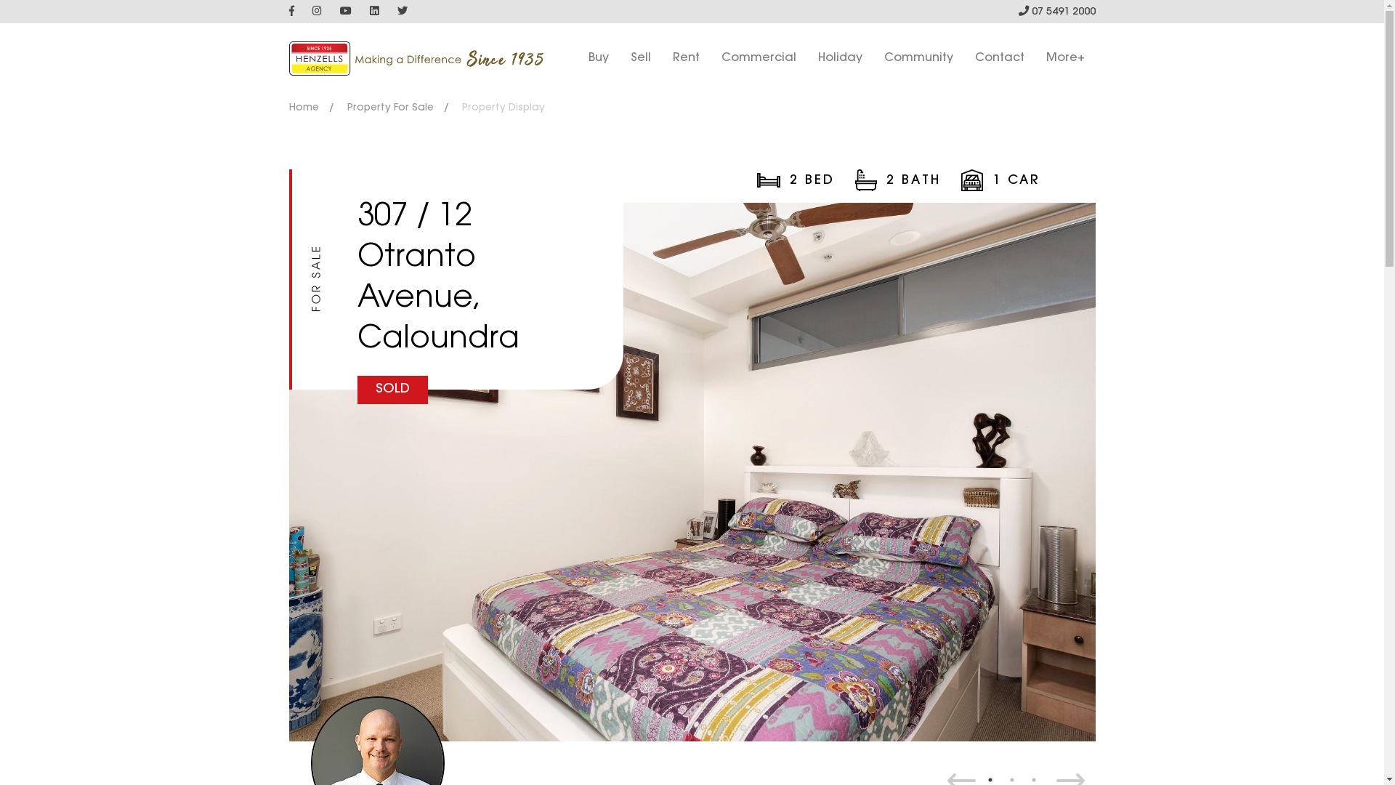 Image resolution: width=1395 pixels, height=785 pixels. What do you see at coordinates (1000, 58) in the screenshot?
I see `Contact` at bounding box center [1000, 58].